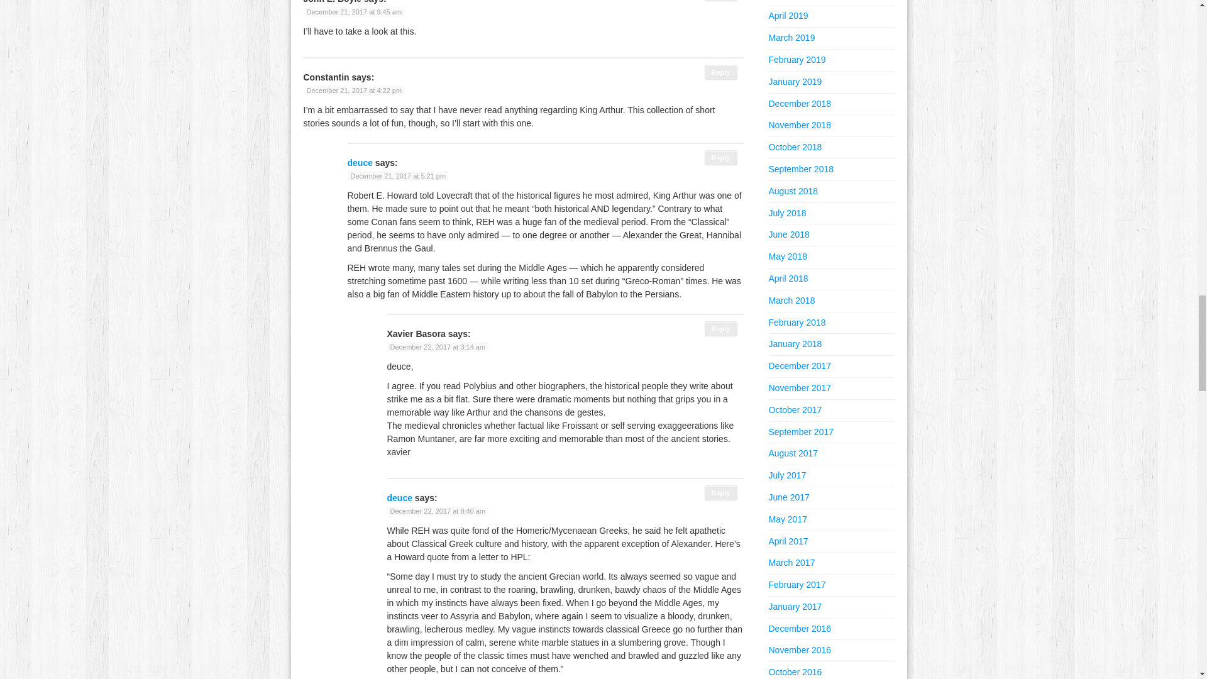 This screenshot has width=1207, height=679. What do you see at coordinates (438, 511) in the screenshot?
I see `December 22, 2017 at 8:40 am` at bounding box center [438, 511].